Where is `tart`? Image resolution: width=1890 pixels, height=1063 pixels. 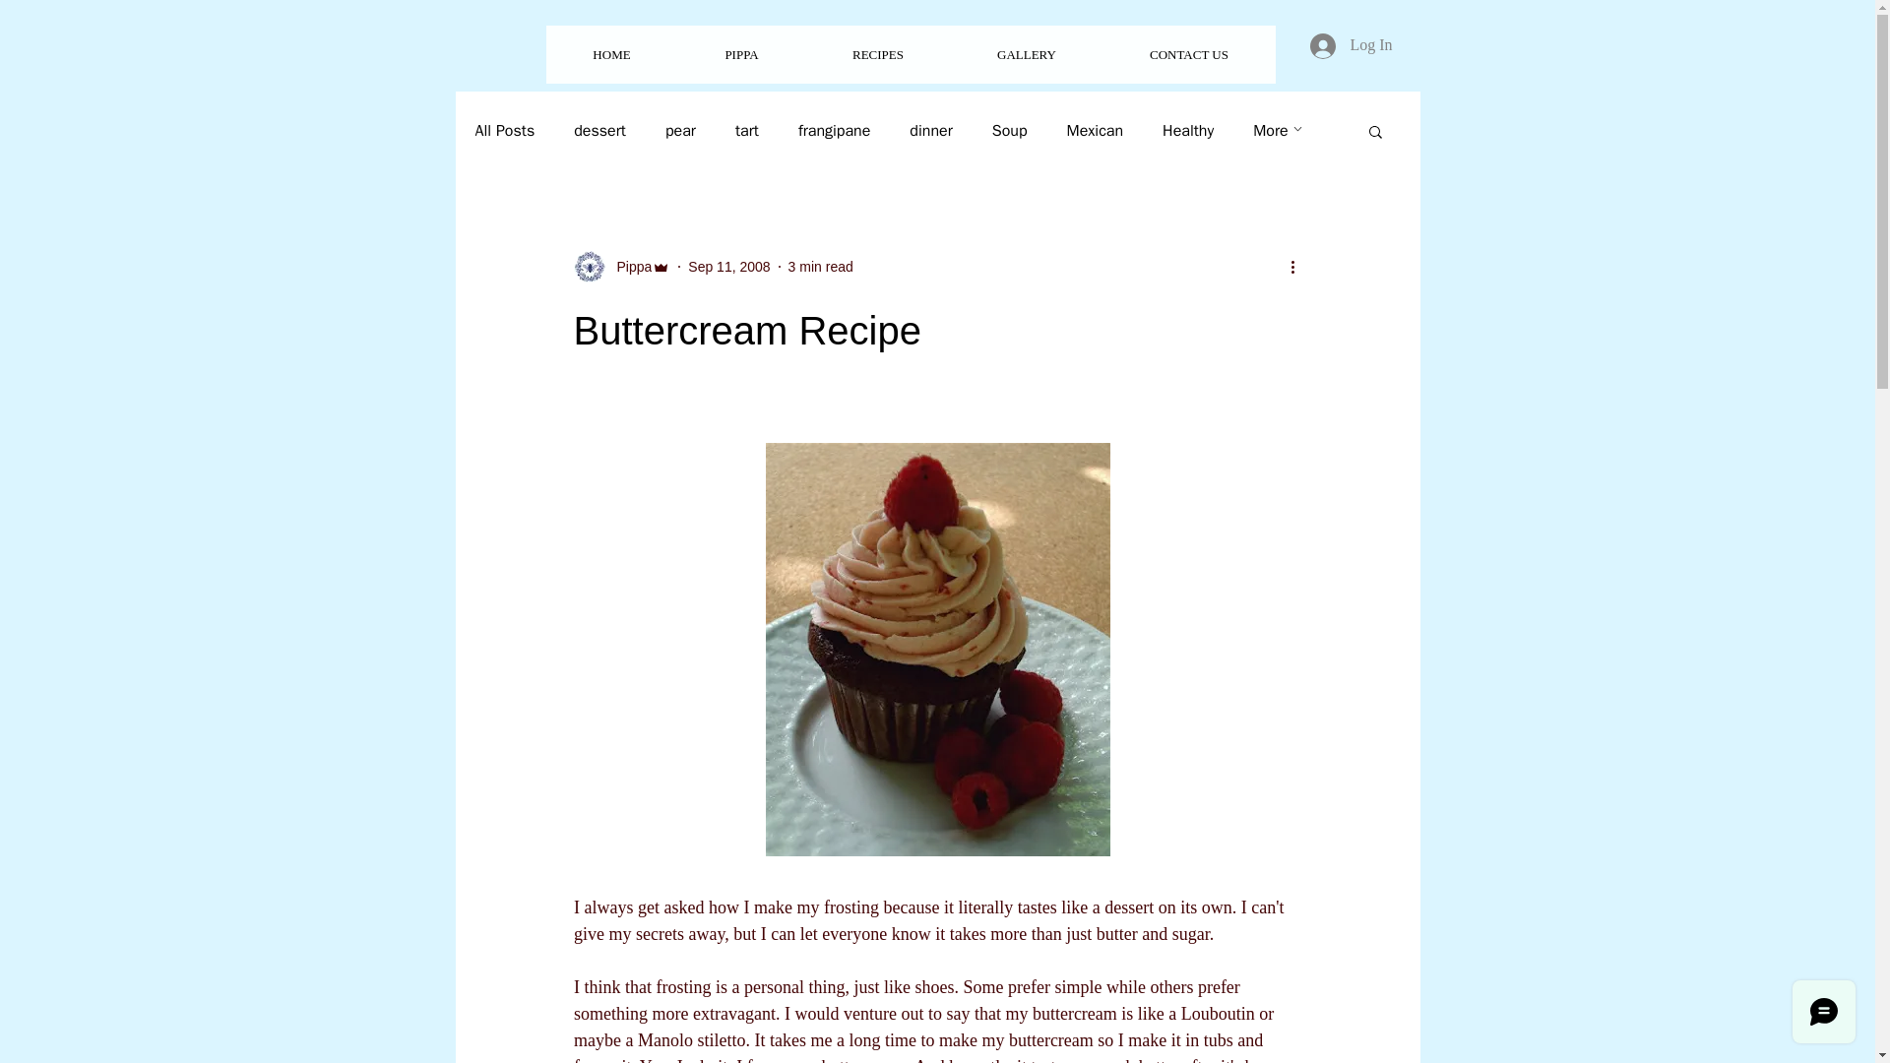 tart is located at coordinates (746, 130).